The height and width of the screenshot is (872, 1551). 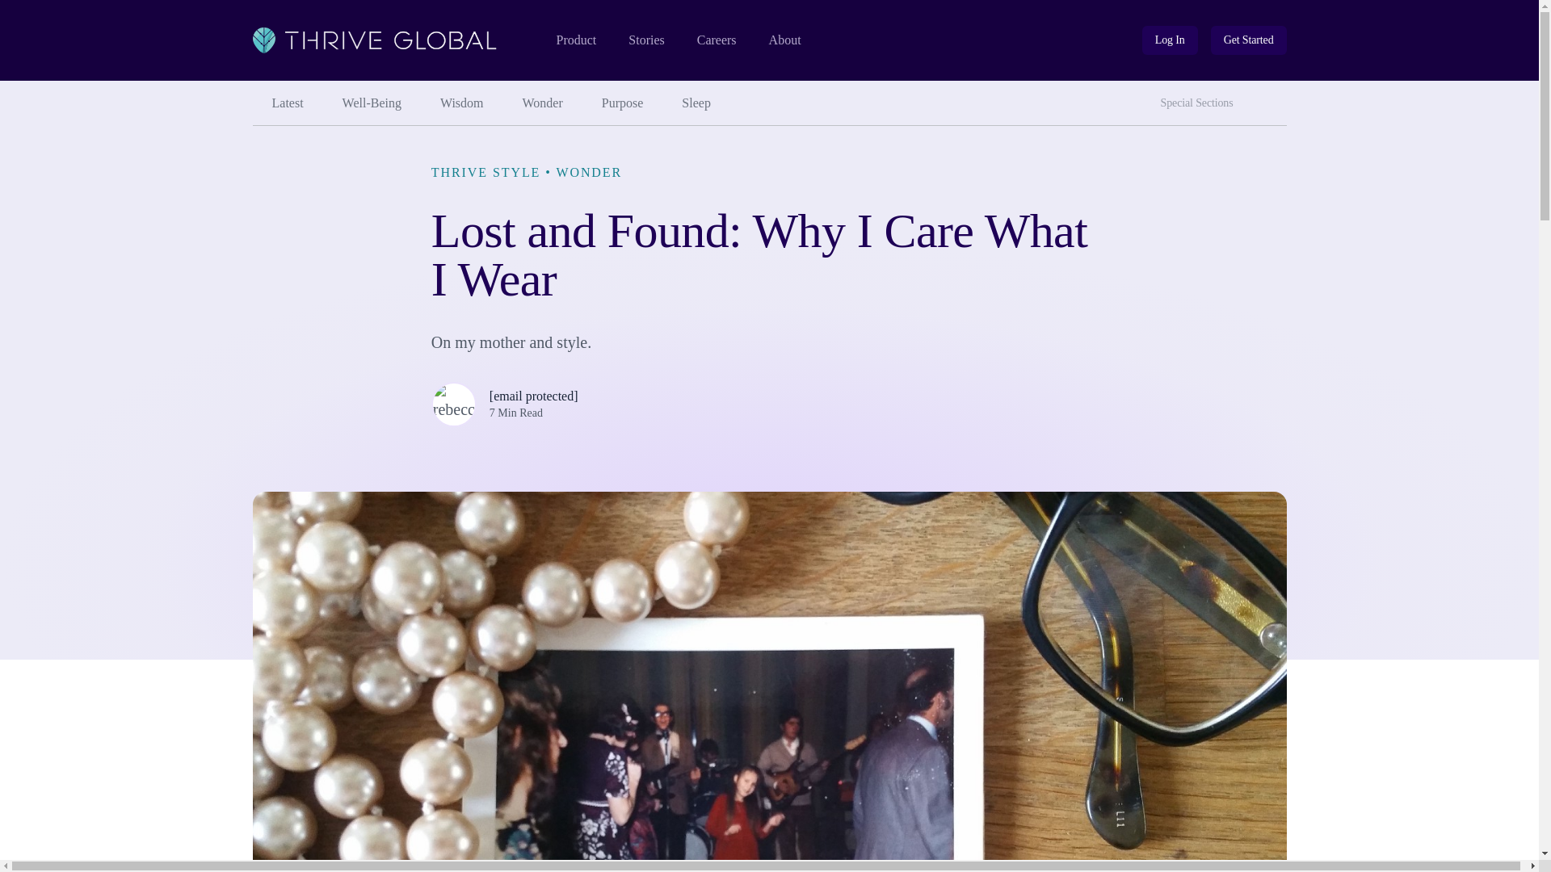 I want to click on Sleep, so click(x=696, y=103).